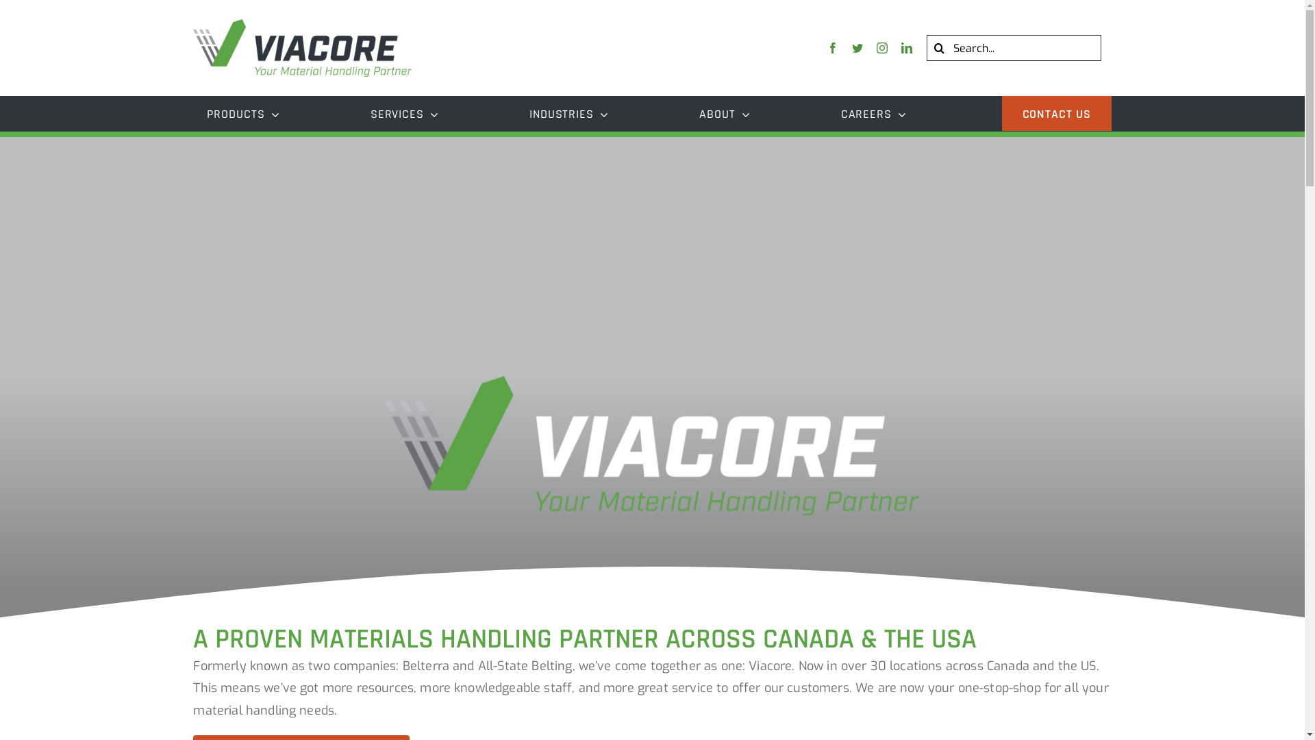 The width and height of the screenshot is (1315, 740). Describe the element at coordinates (652, 445) in the screenshot. I see `logo-home-reverse` at that location.